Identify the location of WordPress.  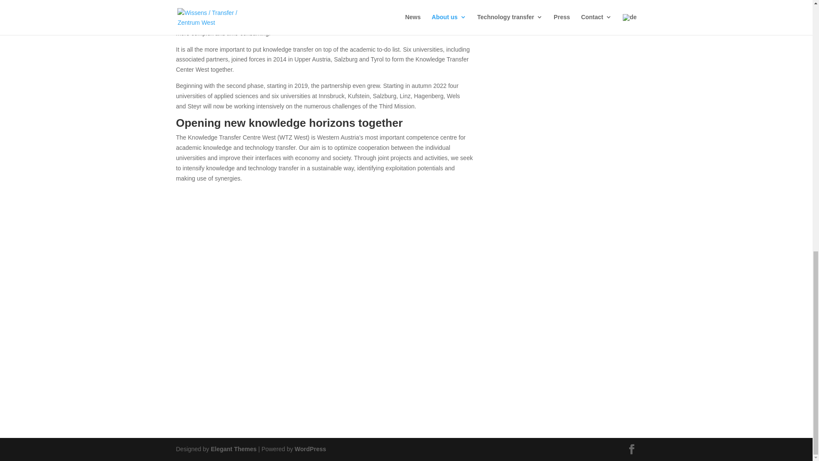
(311, 449).